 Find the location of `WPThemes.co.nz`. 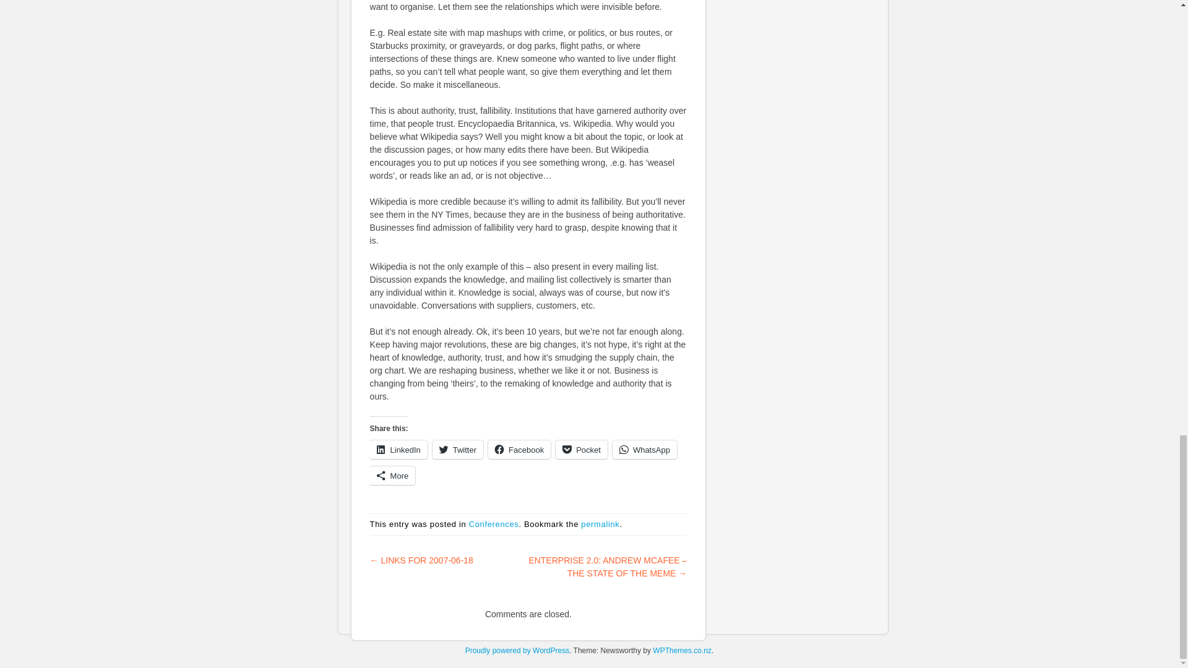

WPThemes.co.nz is located at coordinates (682, 651).